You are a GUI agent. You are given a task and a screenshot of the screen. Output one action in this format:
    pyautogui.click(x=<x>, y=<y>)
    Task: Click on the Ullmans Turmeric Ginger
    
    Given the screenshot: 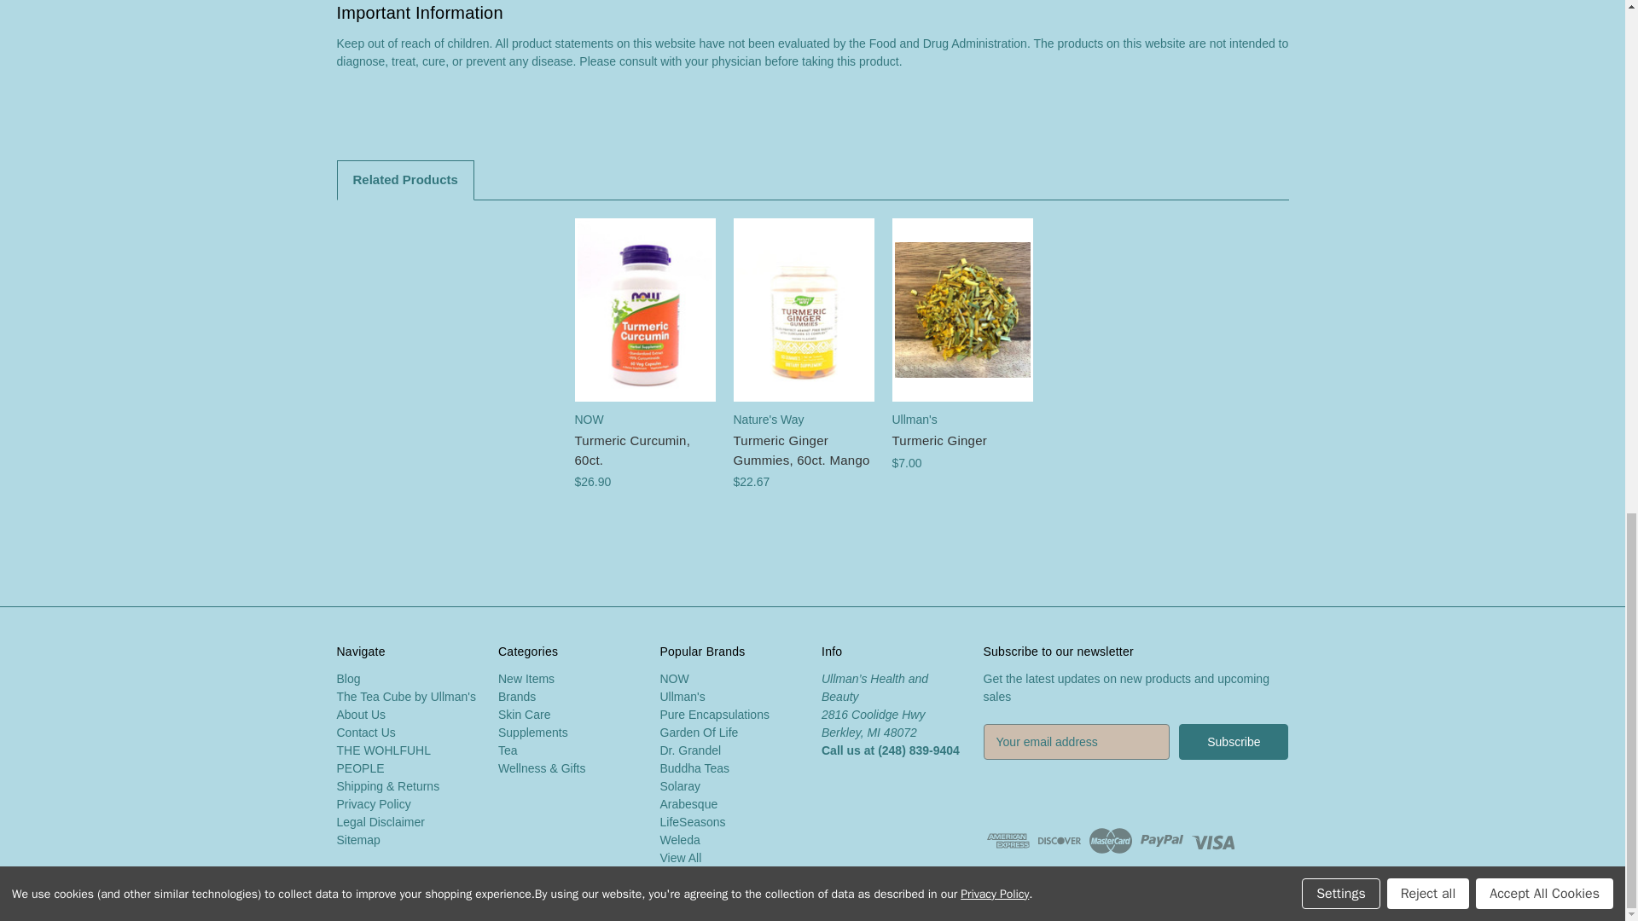 What is the action you would take?
    pyautogui.click(x=962, y=310)
    